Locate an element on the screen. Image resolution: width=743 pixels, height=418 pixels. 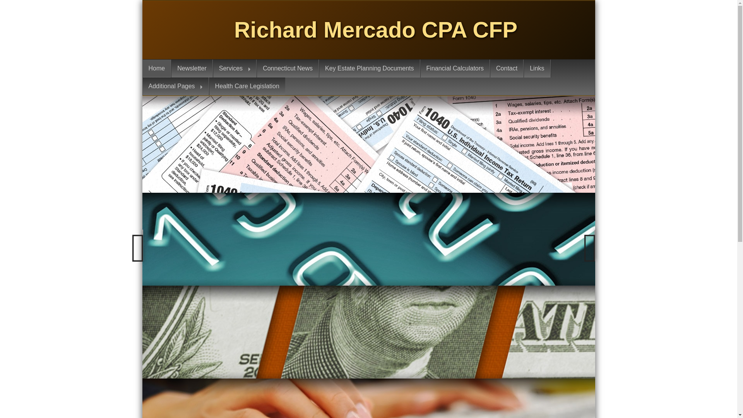
Health Care Legislation is located at coordinates (247, 86).